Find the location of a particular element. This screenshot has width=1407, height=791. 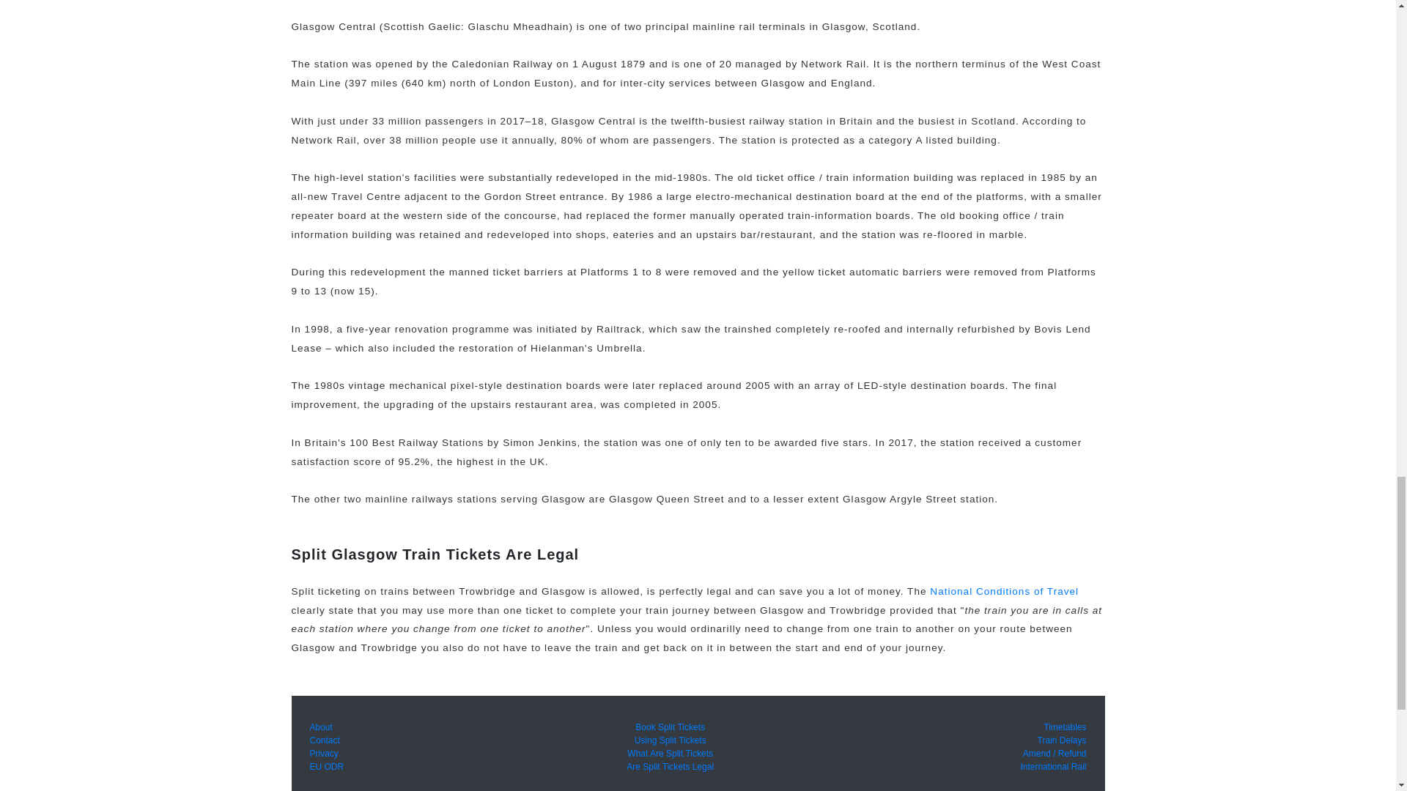

Book Split Tickets is located at coordinates (670, 727).